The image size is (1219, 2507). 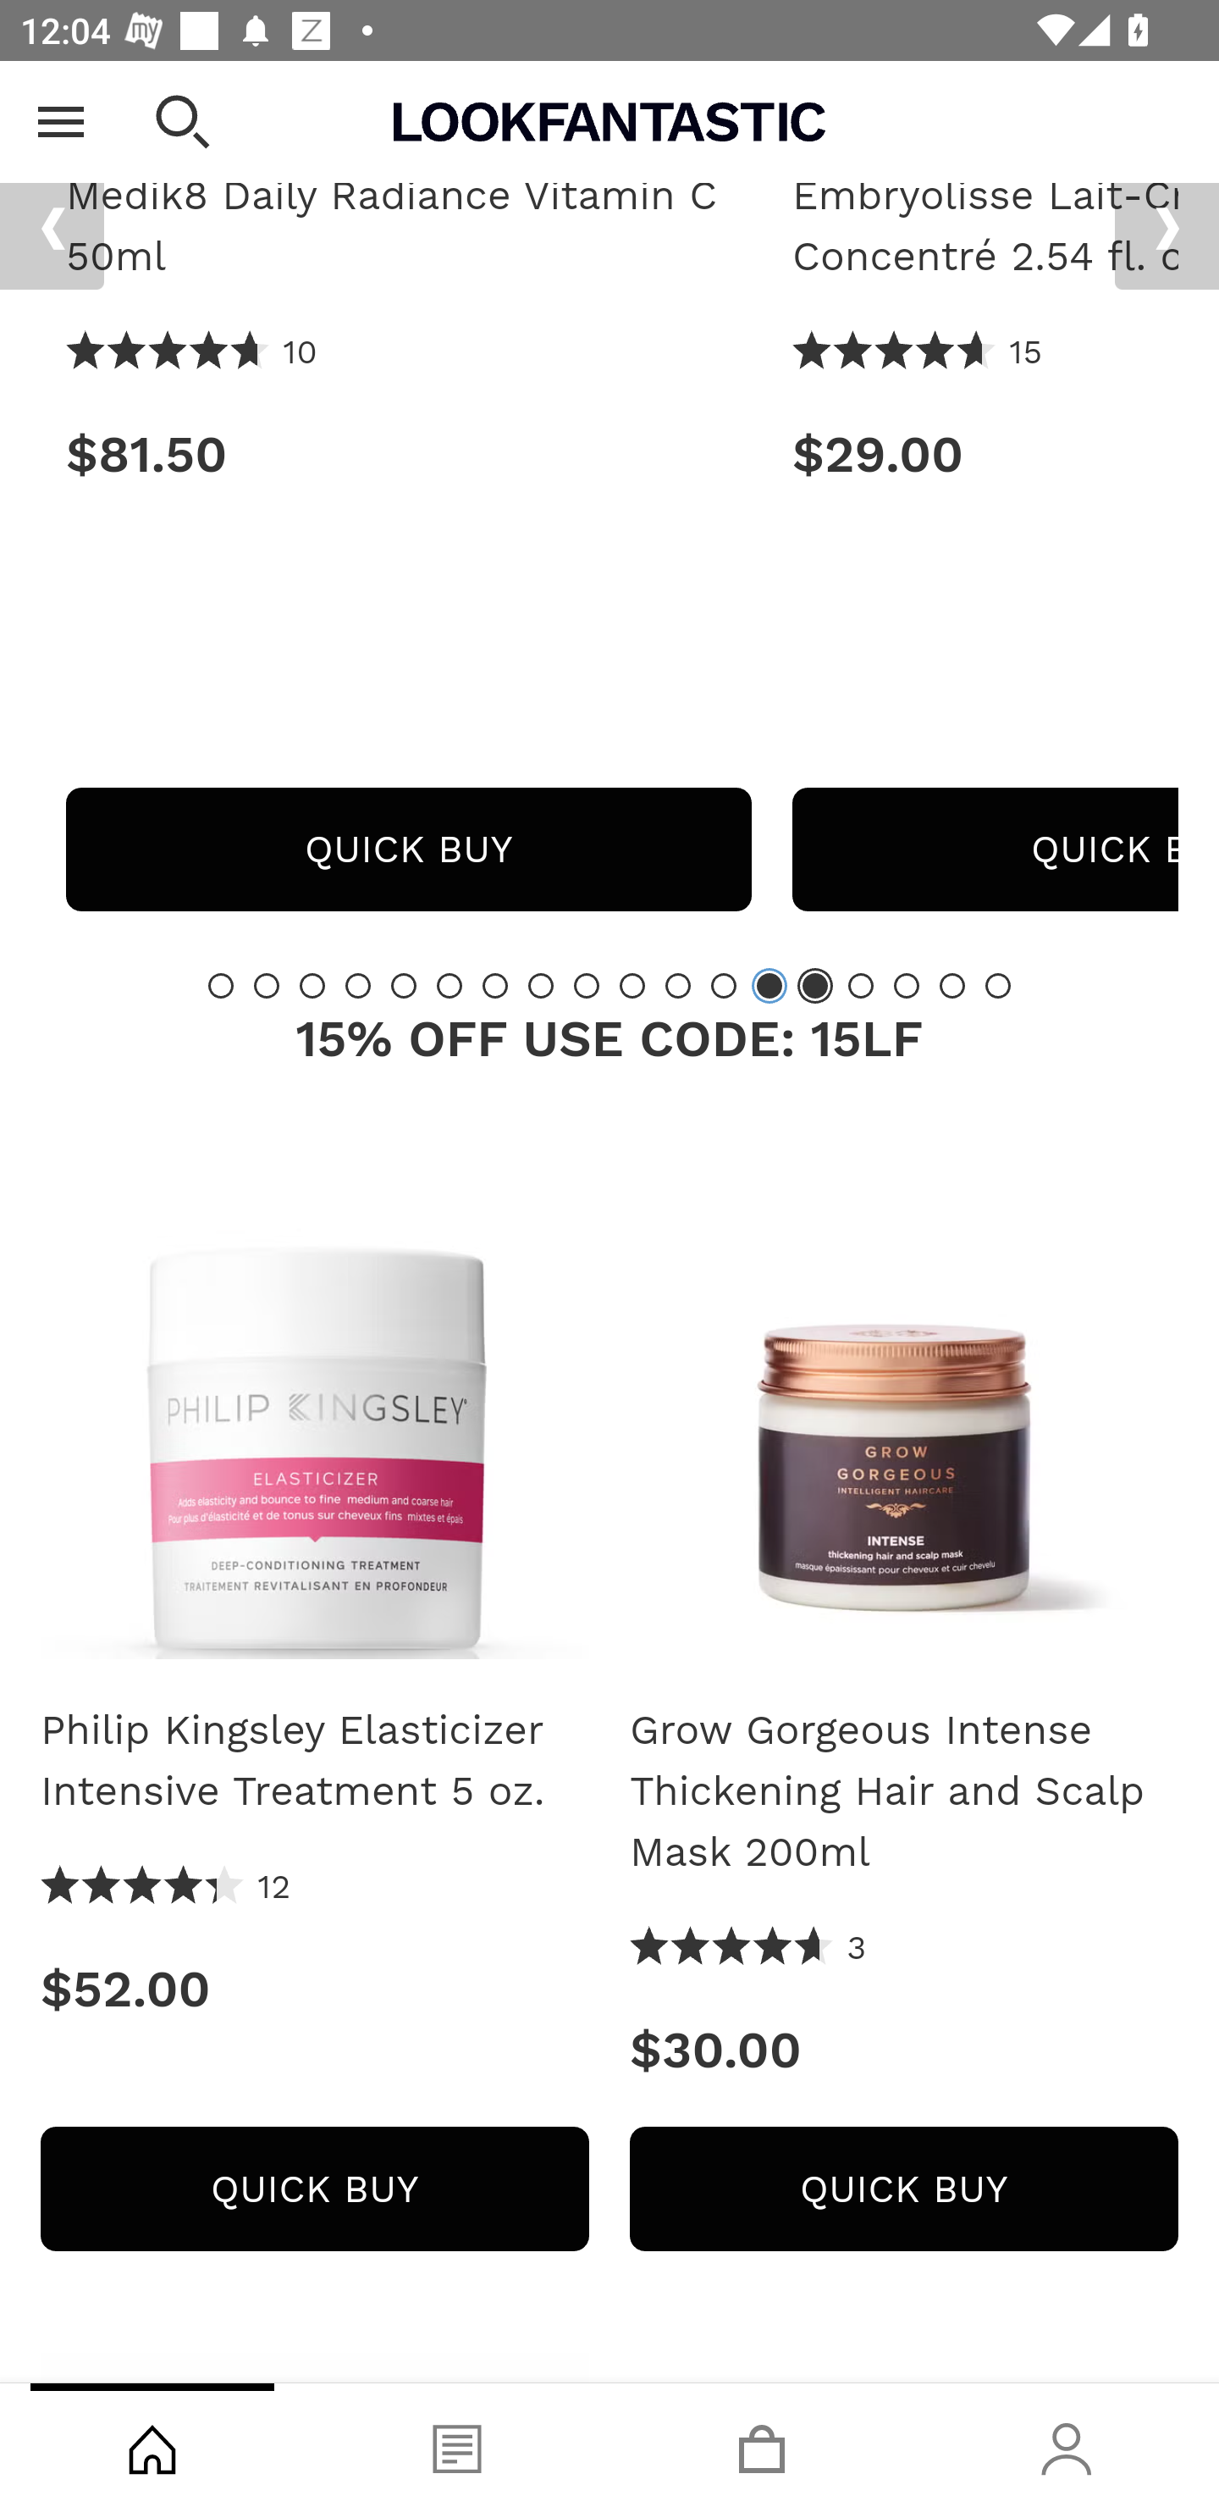 I want to click on Slide 4, so click(x=357, y=986).